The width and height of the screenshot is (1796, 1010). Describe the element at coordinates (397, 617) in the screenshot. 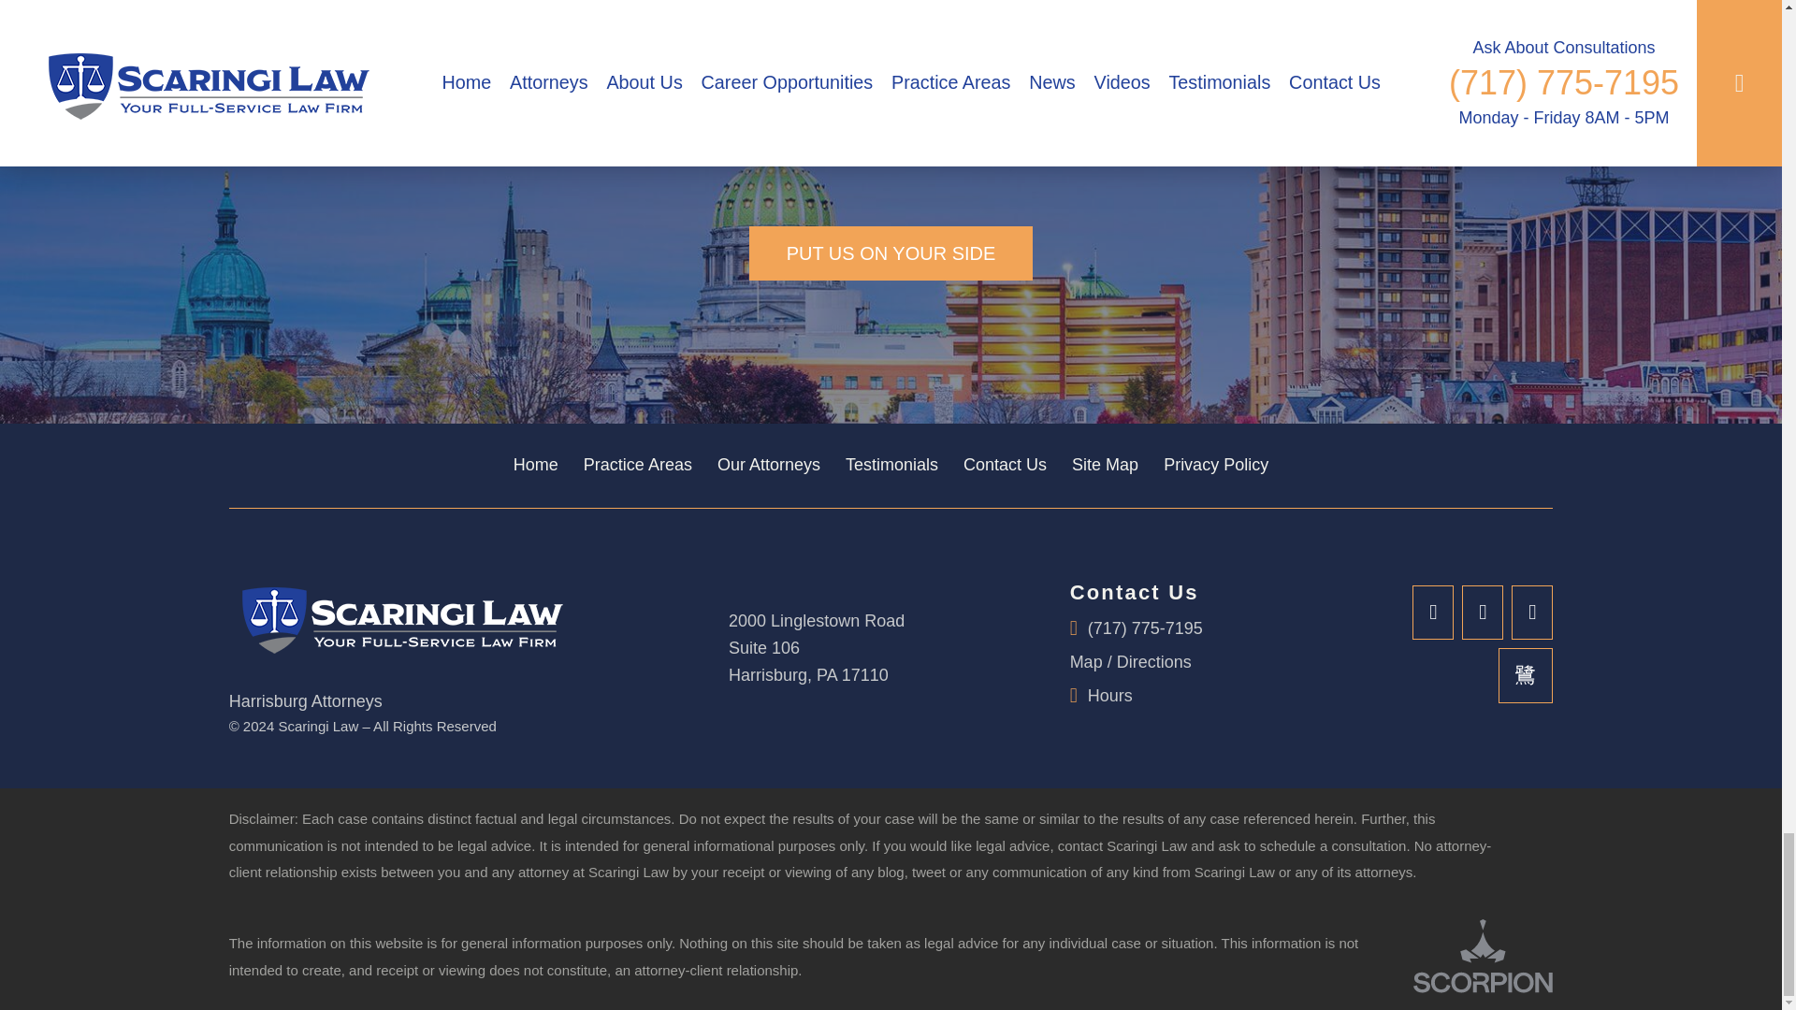

I see `Scaringi Law` at that location.